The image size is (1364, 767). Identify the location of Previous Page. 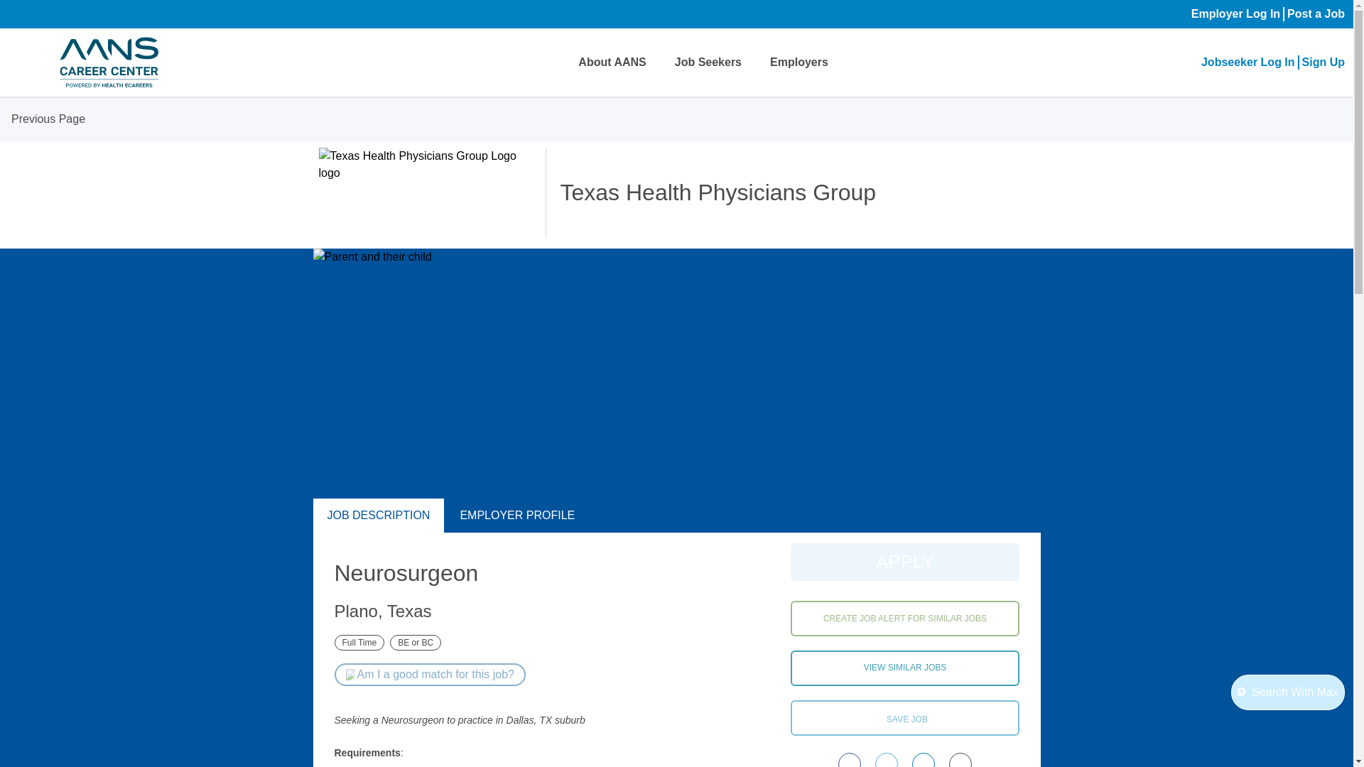
(46, 119).